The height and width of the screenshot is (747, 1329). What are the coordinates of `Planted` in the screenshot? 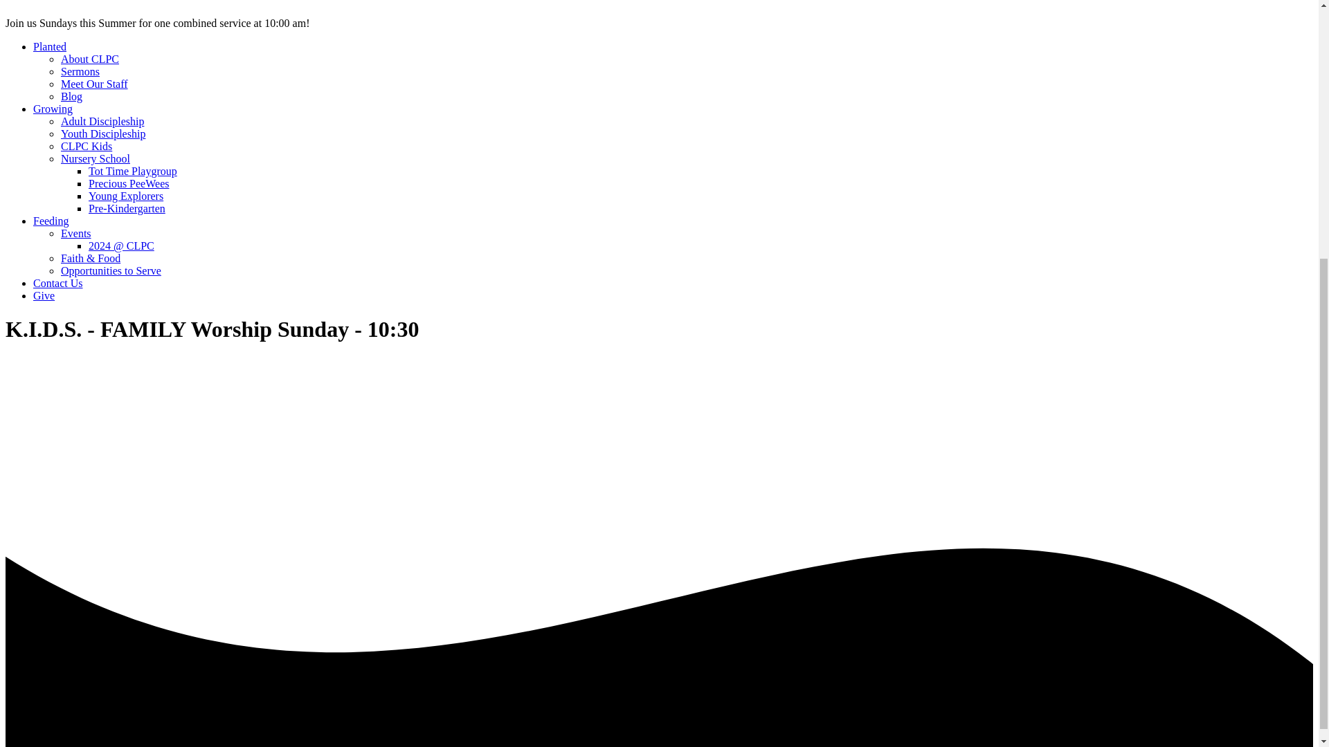 It's located at (50, 46).